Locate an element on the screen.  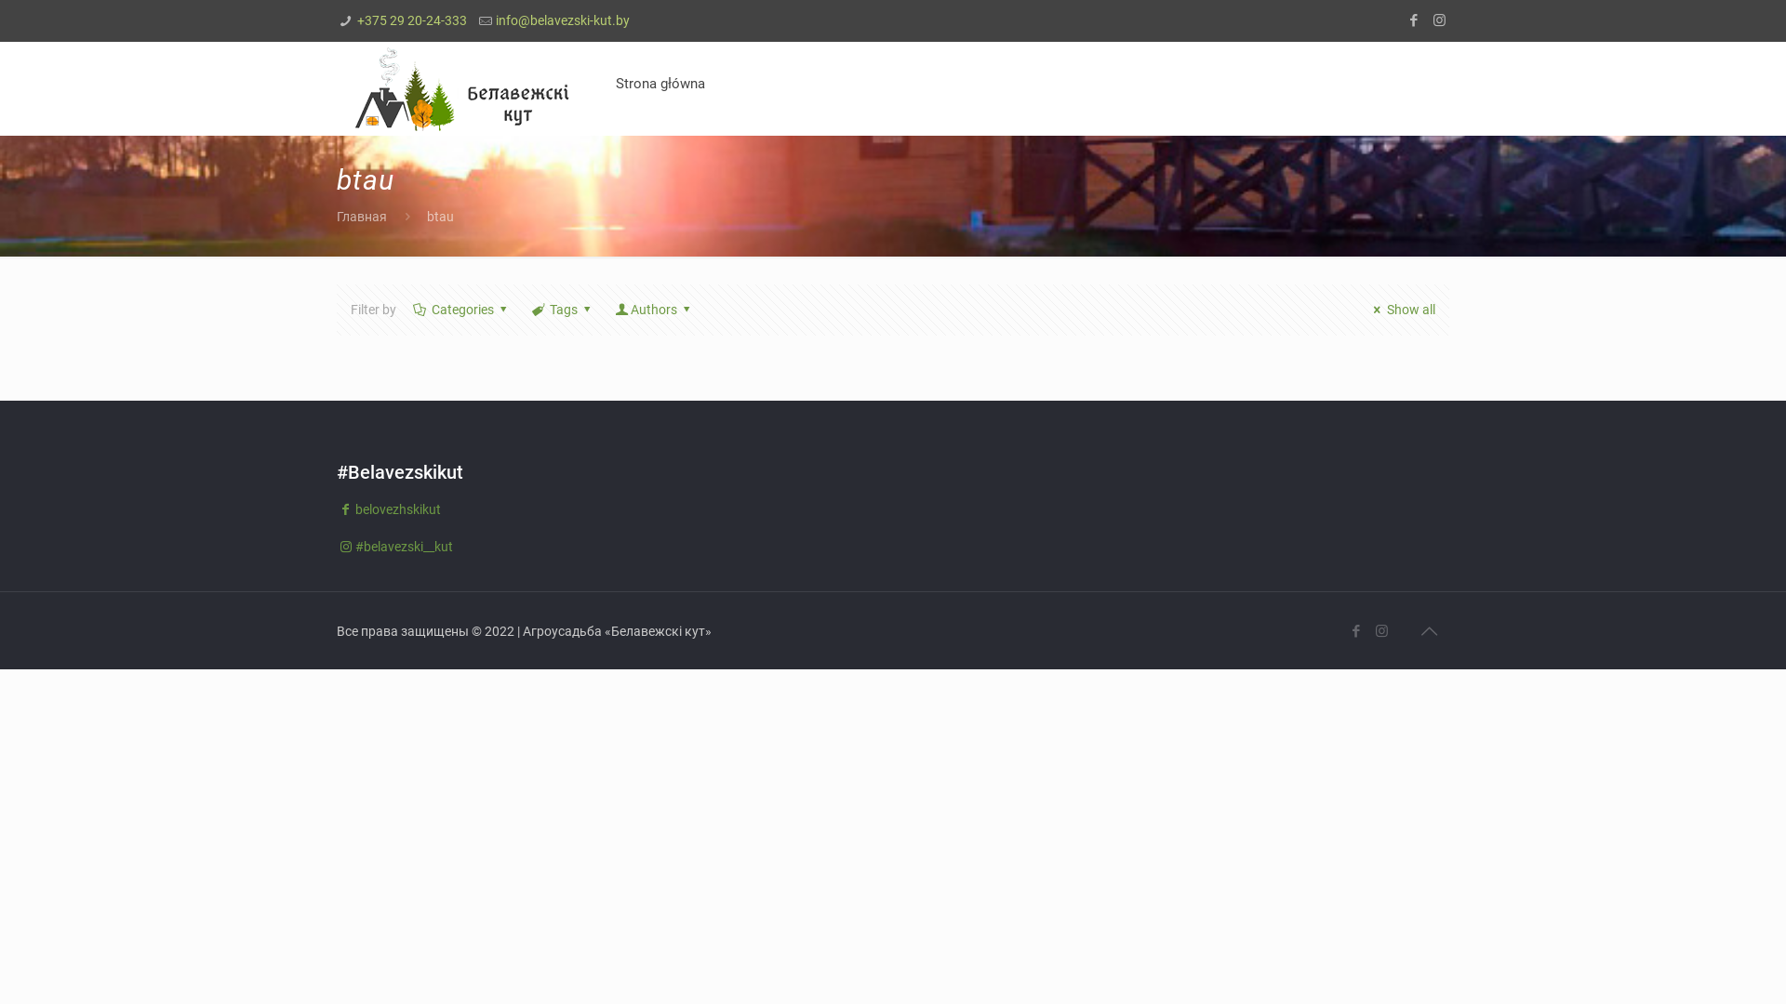
+375 29 20-24-333 is located at coordinates (412, 20).